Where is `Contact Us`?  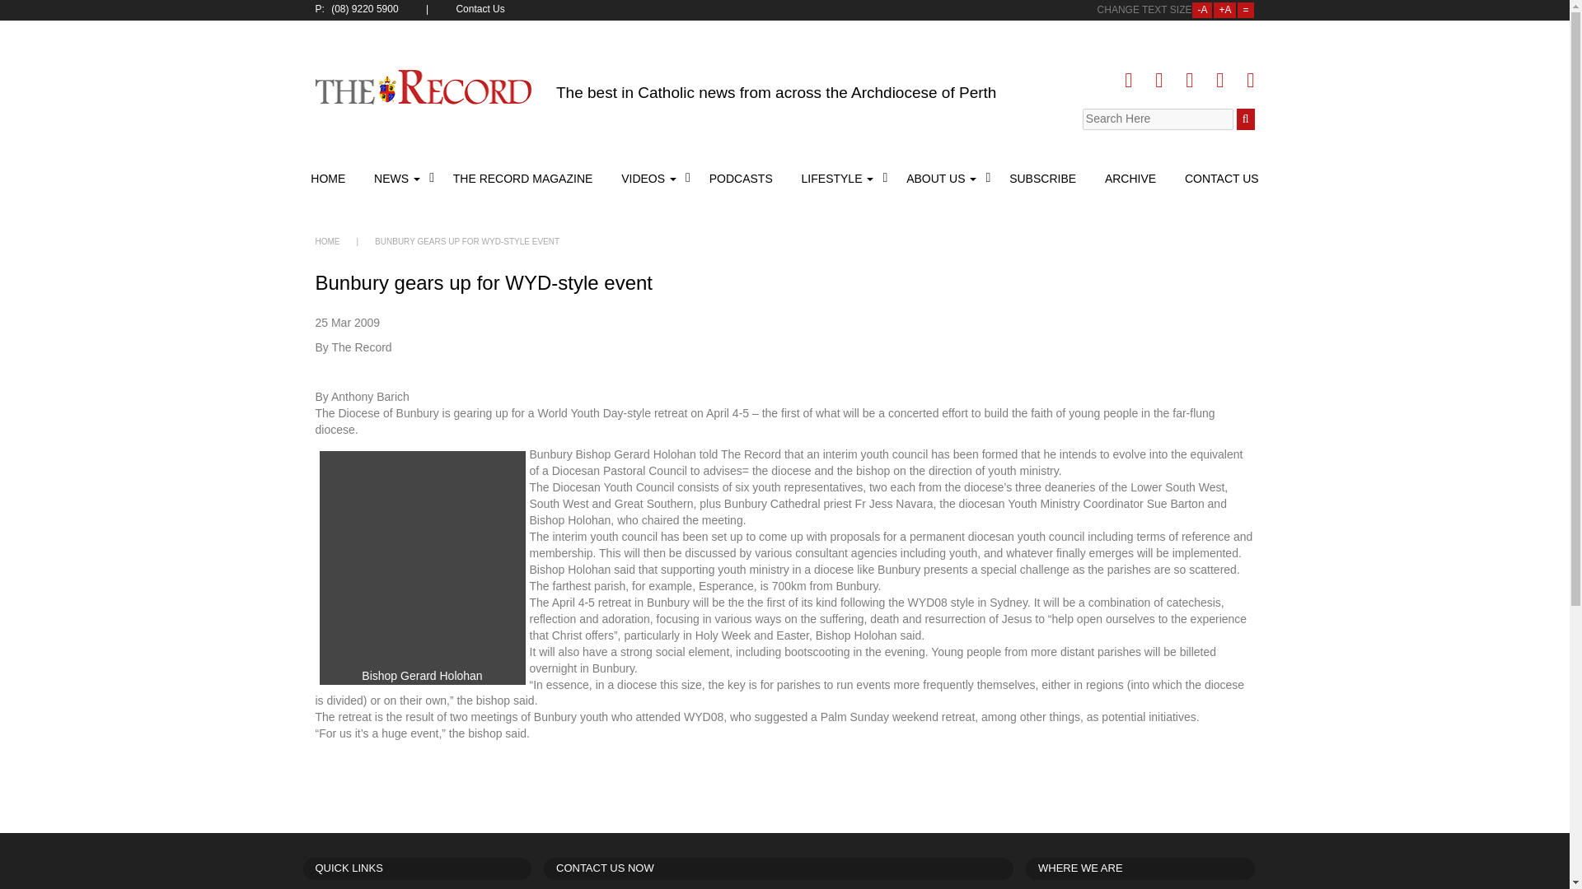
Contact Us is located at coordinates (481, 10).